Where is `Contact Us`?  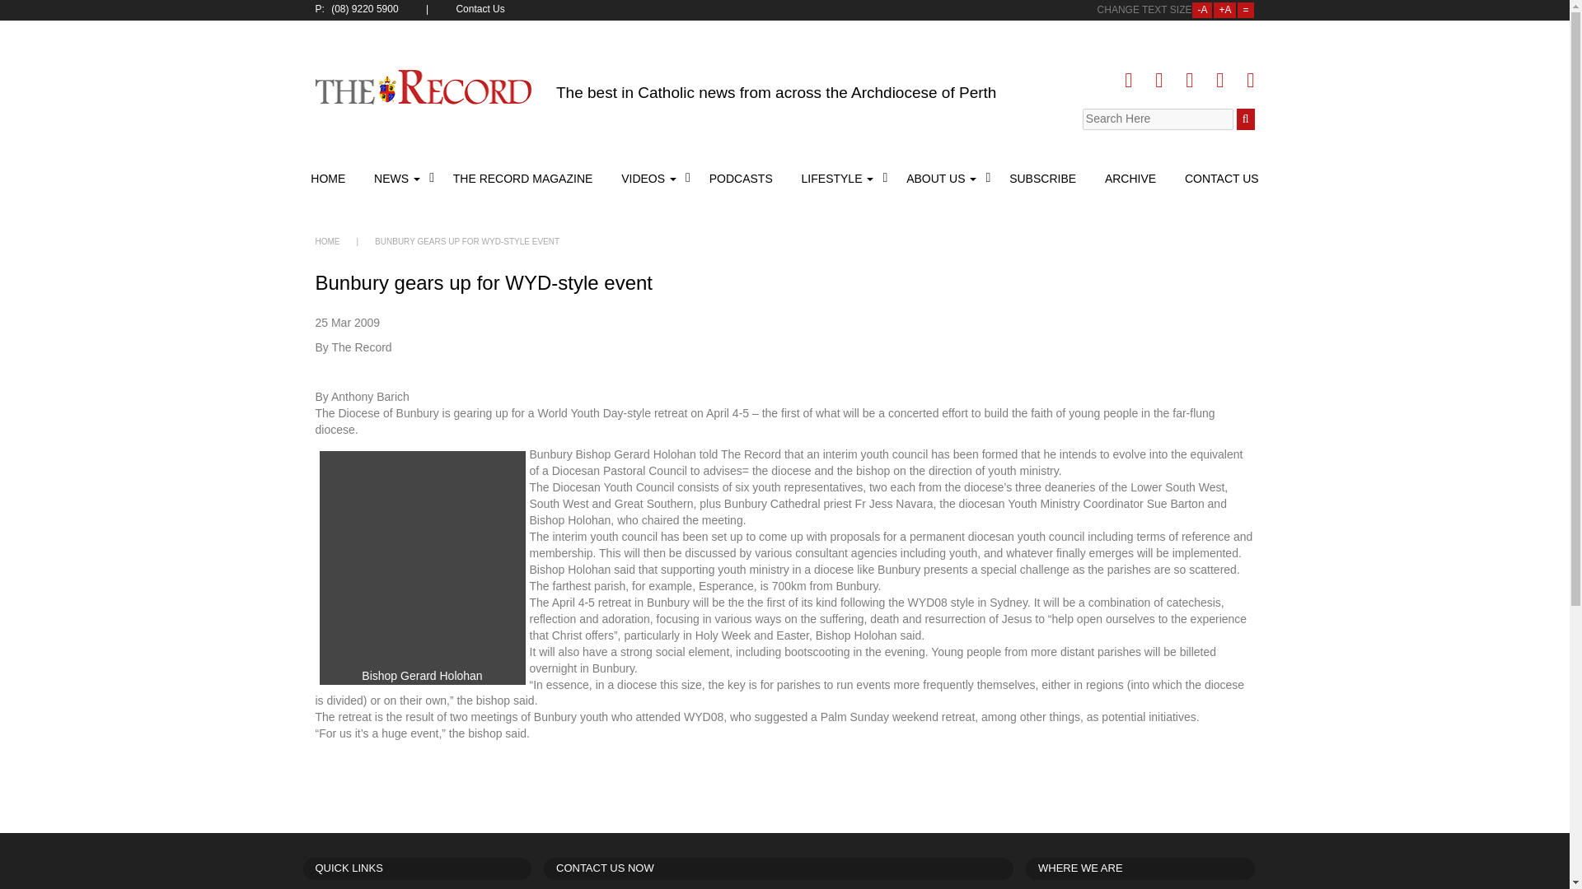
Contact Us is located at coordinates (481, 10).